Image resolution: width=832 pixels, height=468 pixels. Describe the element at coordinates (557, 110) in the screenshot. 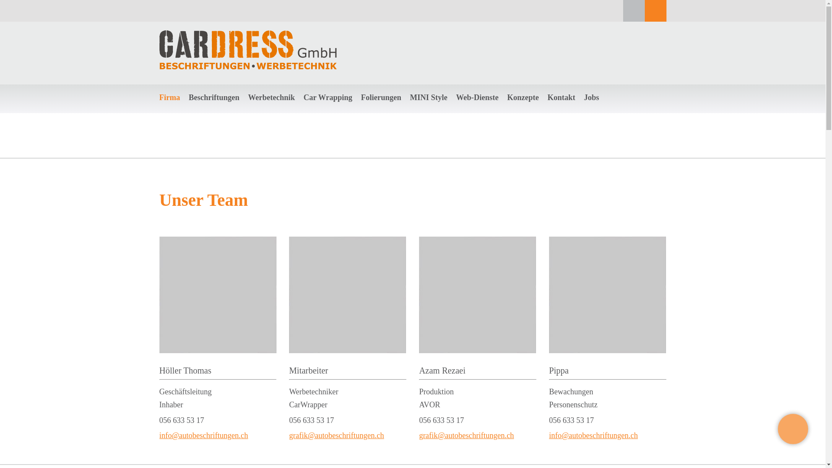

I see `Anfahrt` at that location.